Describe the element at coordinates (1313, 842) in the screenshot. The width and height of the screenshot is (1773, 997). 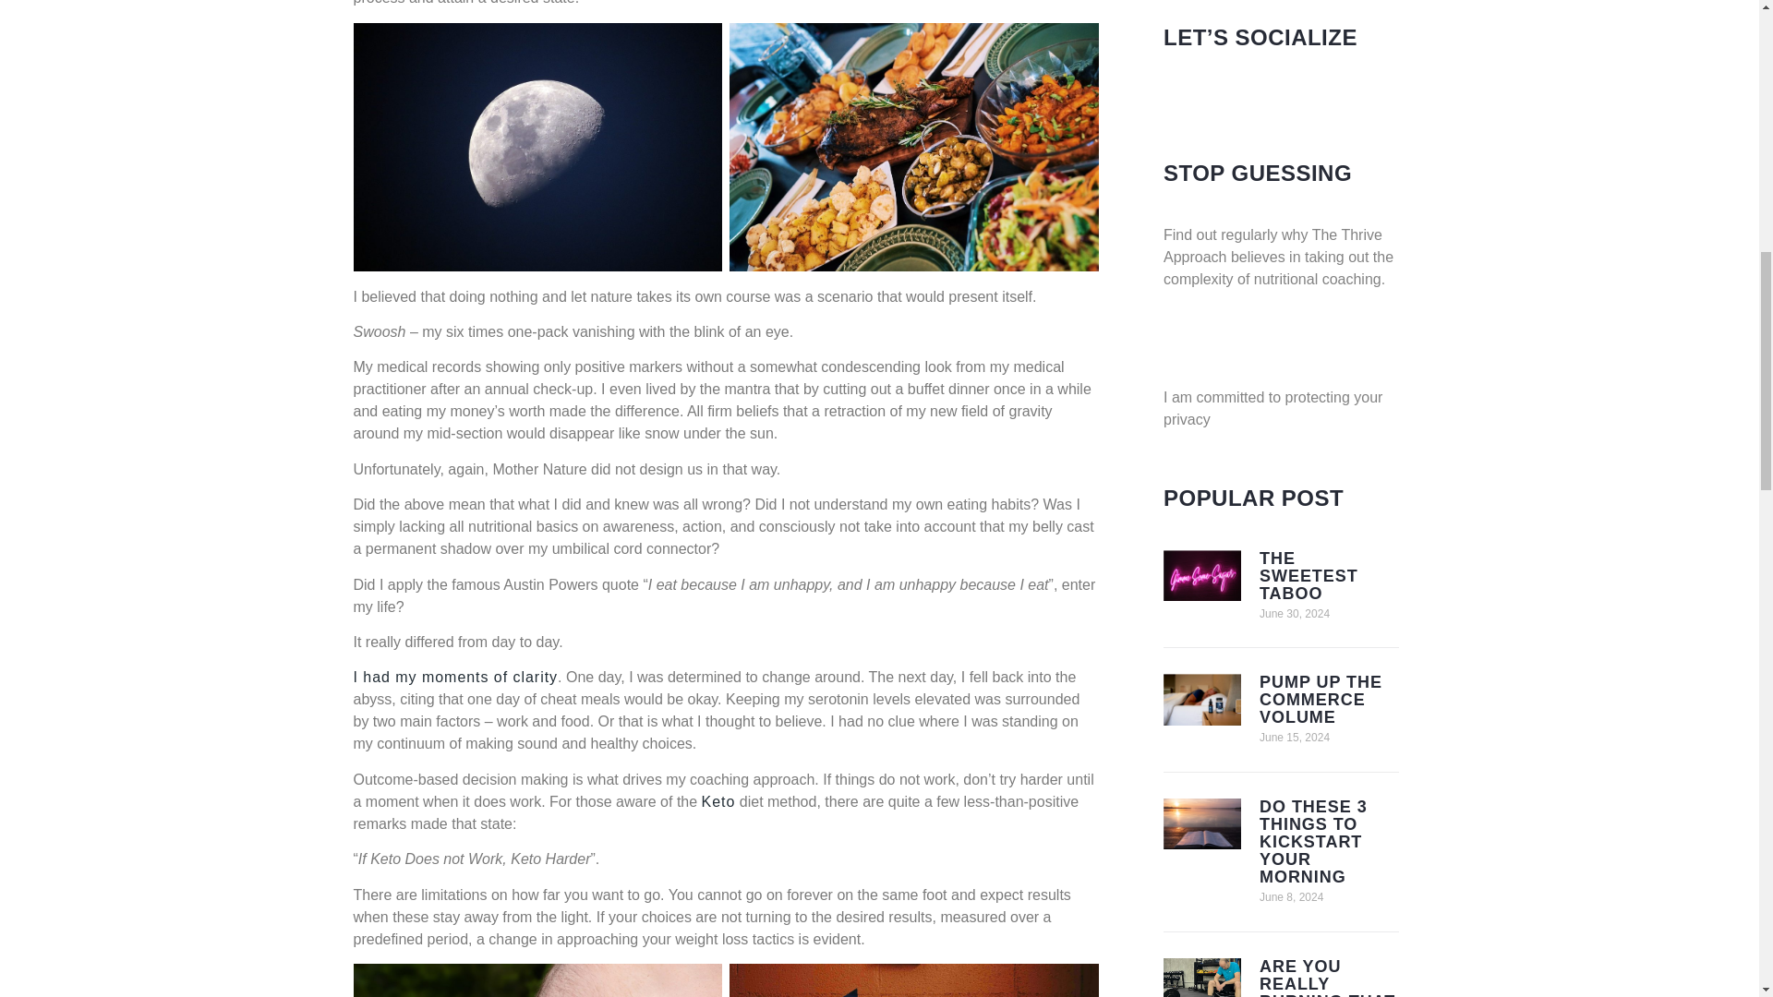
I see `DO THESE 3 THINGS TO KICKSTART YOUR MORNING` at that location.